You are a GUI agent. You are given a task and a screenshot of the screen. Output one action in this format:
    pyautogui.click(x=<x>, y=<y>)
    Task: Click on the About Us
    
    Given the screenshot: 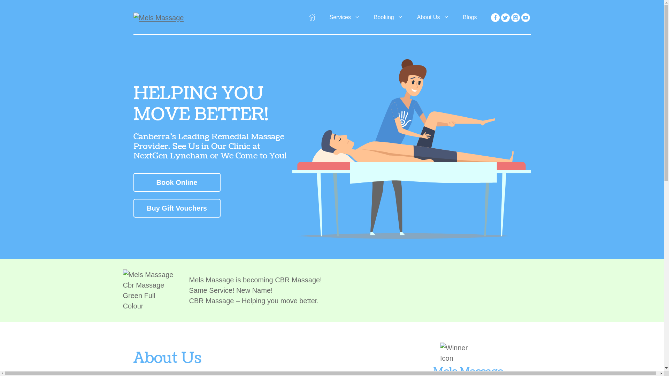 What is the action you would take?
    pyautogui.click(x=433, y=17)
    